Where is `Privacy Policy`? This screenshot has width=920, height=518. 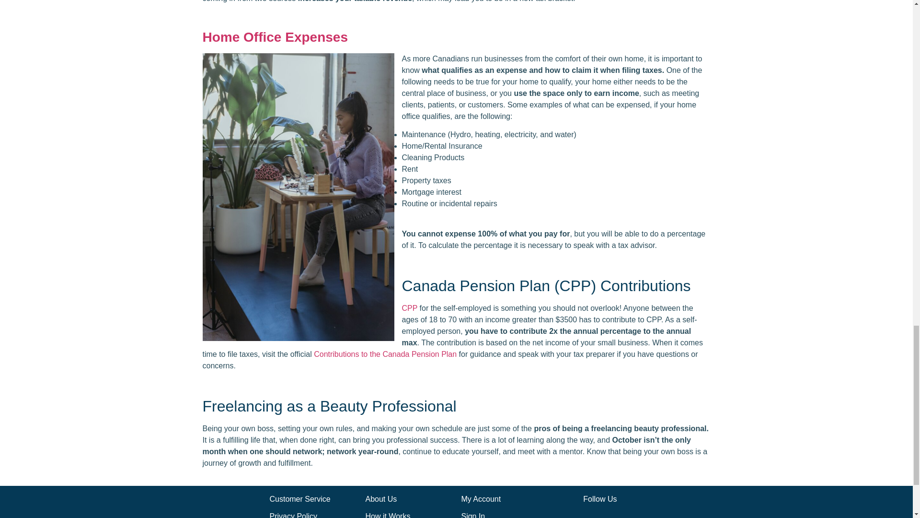
Privacy Policy is located at coordinates (293, 515).